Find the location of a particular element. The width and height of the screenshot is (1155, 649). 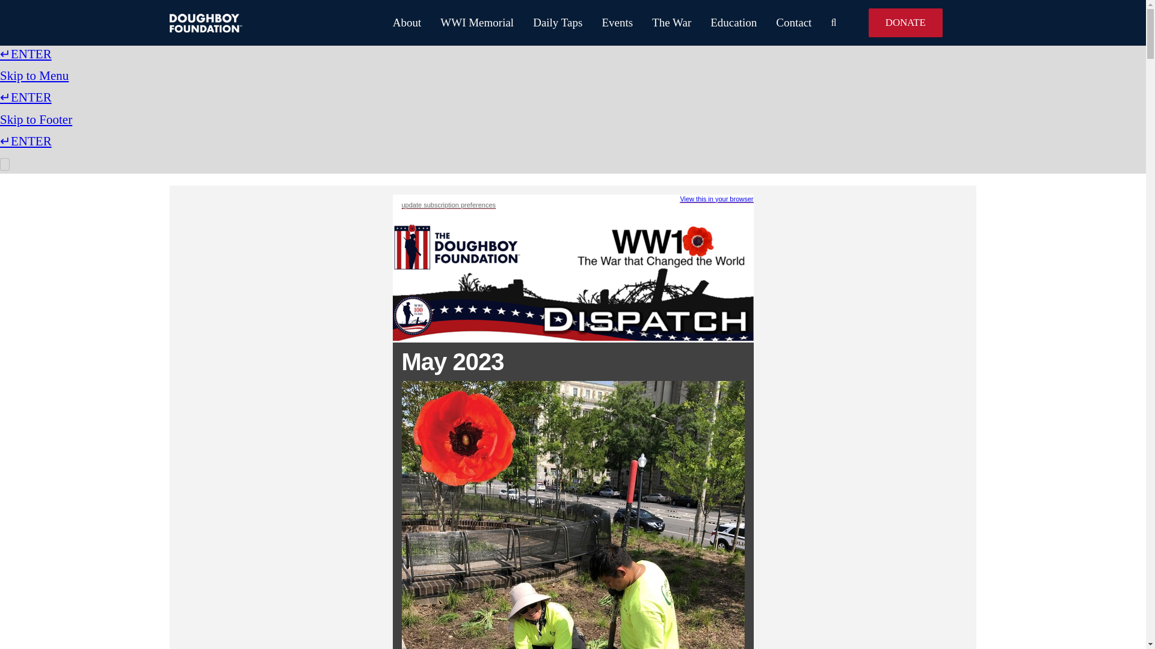

About is located at coordinates (397, 23).